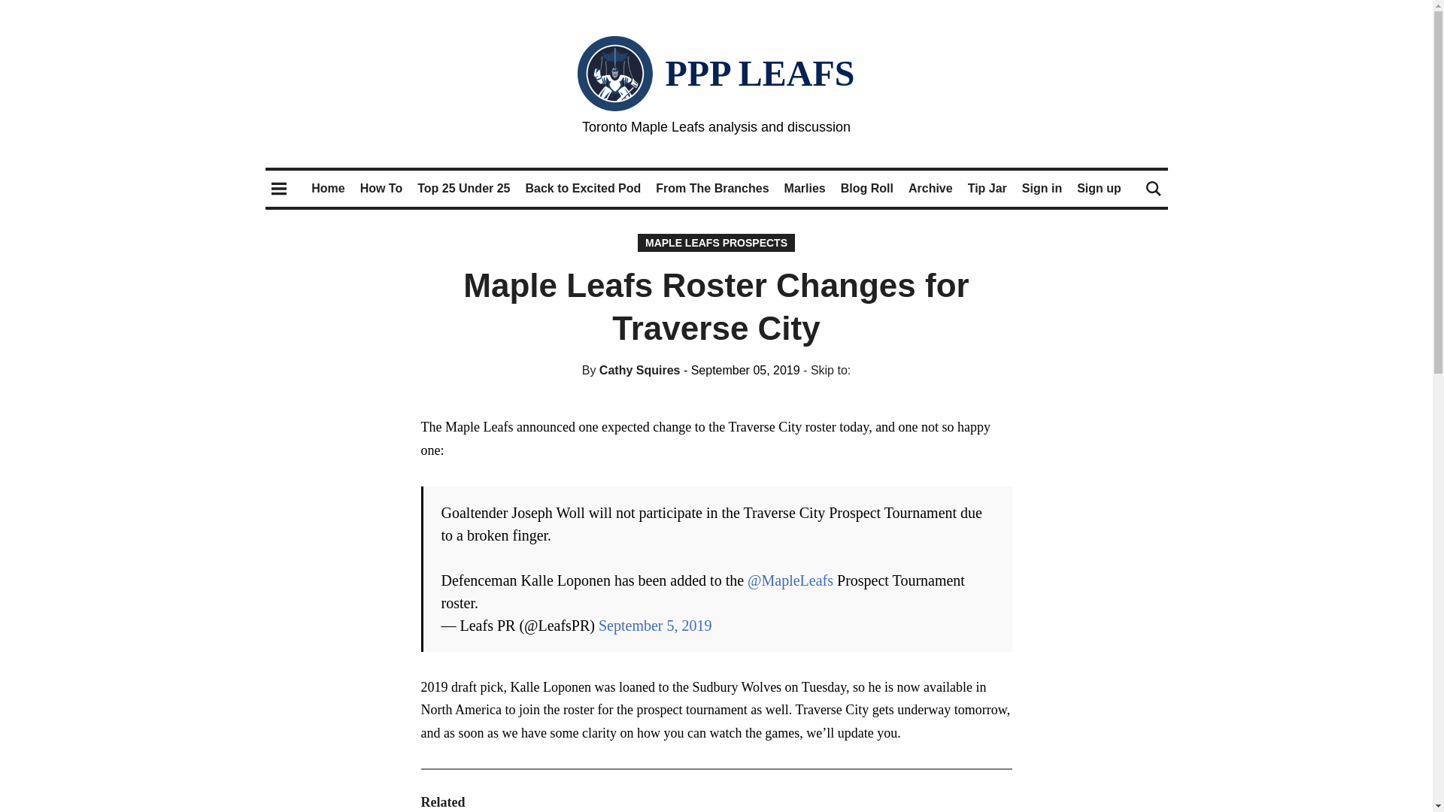  What do you see at coordinates (742, 370) in the screenshot?
I see `05 September, 2019` at bounding box center [742, 370].